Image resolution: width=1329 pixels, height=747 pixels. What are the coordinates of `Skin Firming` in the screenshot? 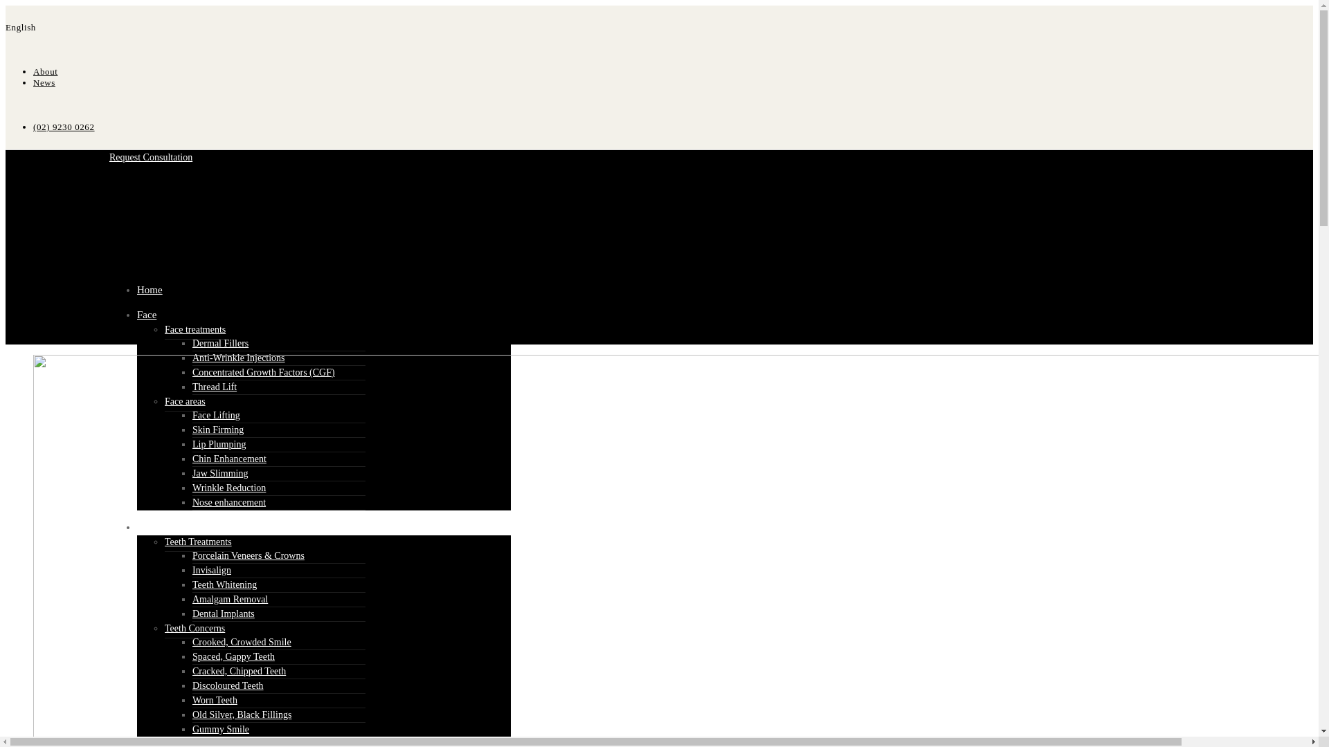 It's located at (218, 430).